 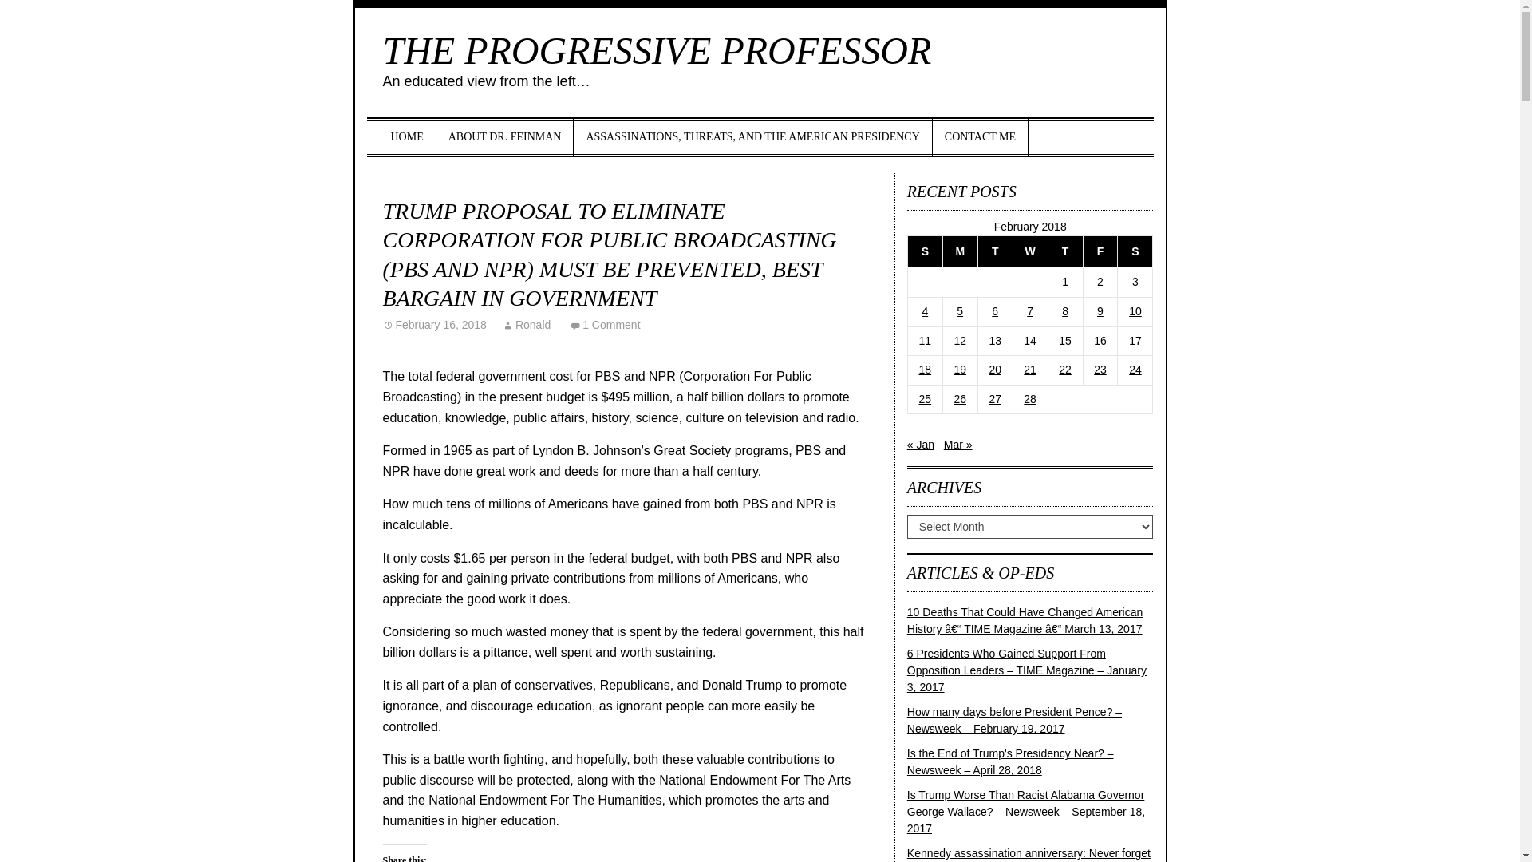 What do you see at coordinates (506, 136) in the screenshot?
I see `ABOUT DR. FEINMAN` at bounding box center [506, 136].